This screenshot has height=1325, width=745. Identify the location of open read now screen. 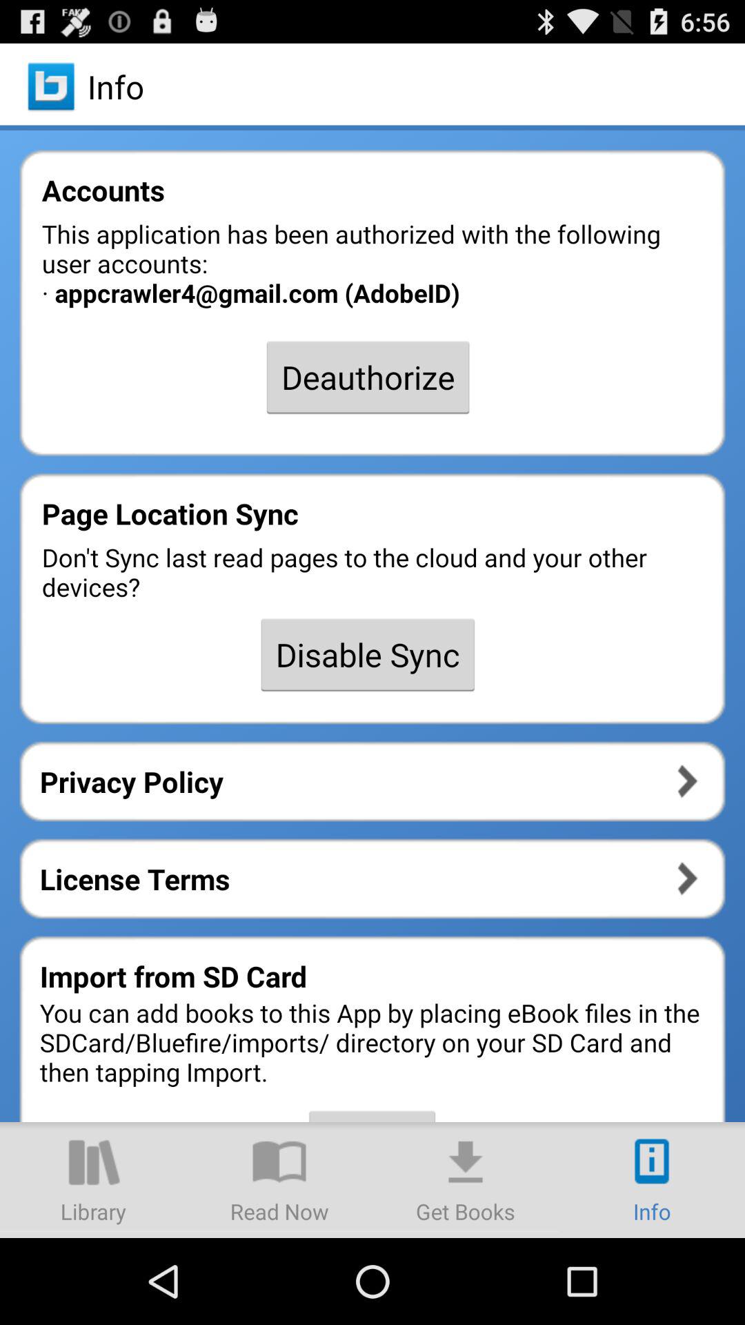
(279, 1180).